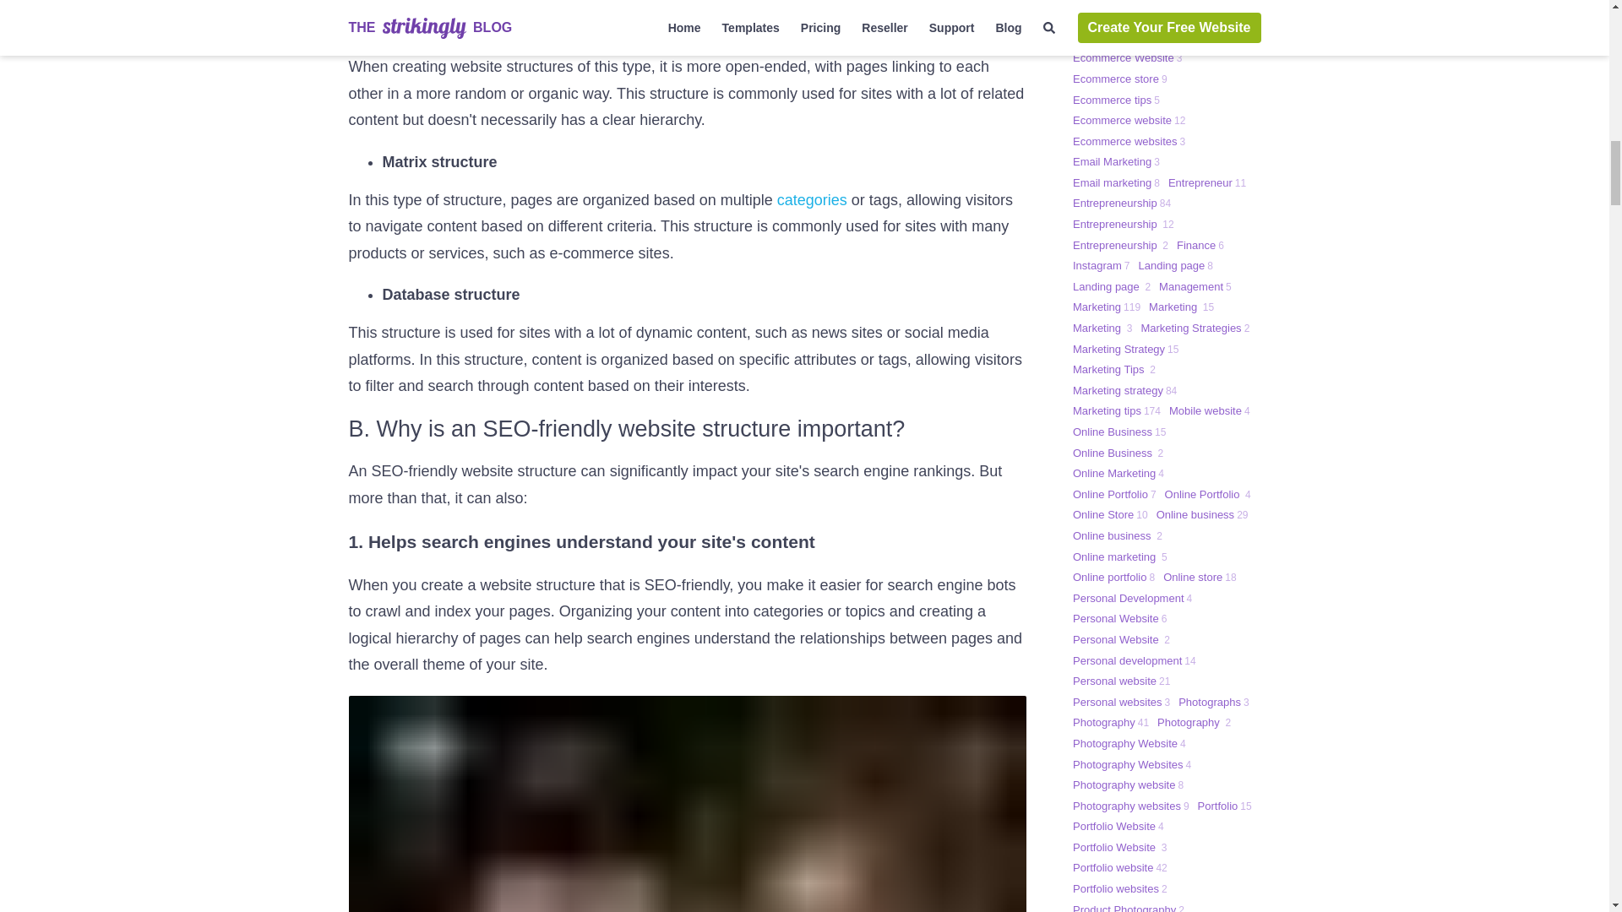  I want to click on categories, so click(811, 199).